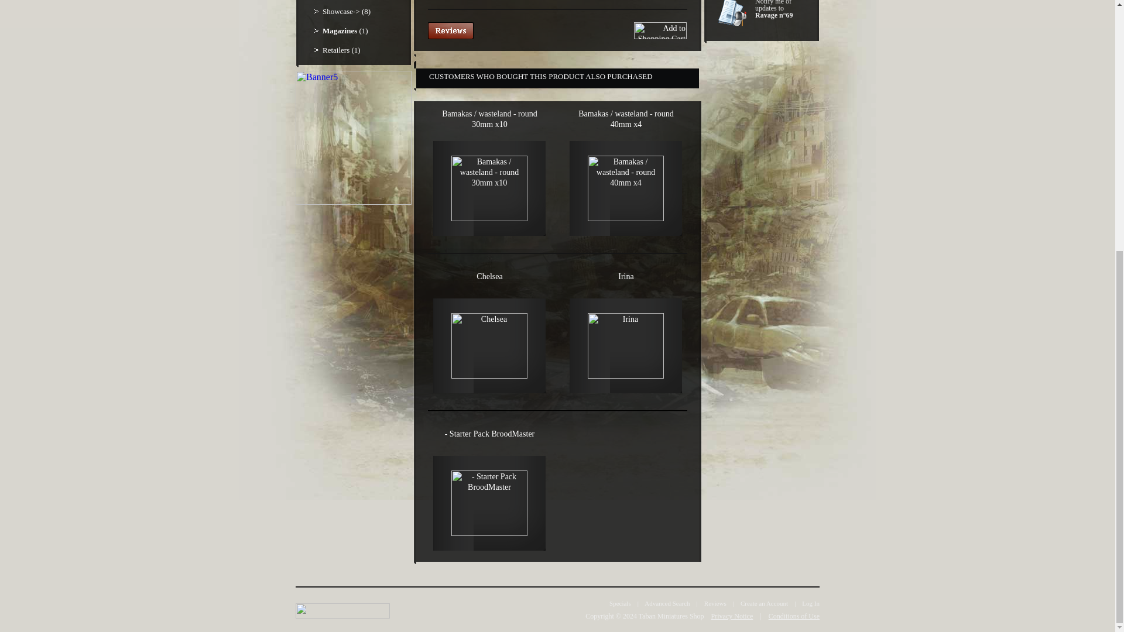 Image resolution: width=1124 pixels, height=632 pixels. What do you see at coordinates (667, 603) in the screenshot?
I see `Advanced Search` at bounding box center [667, 603].